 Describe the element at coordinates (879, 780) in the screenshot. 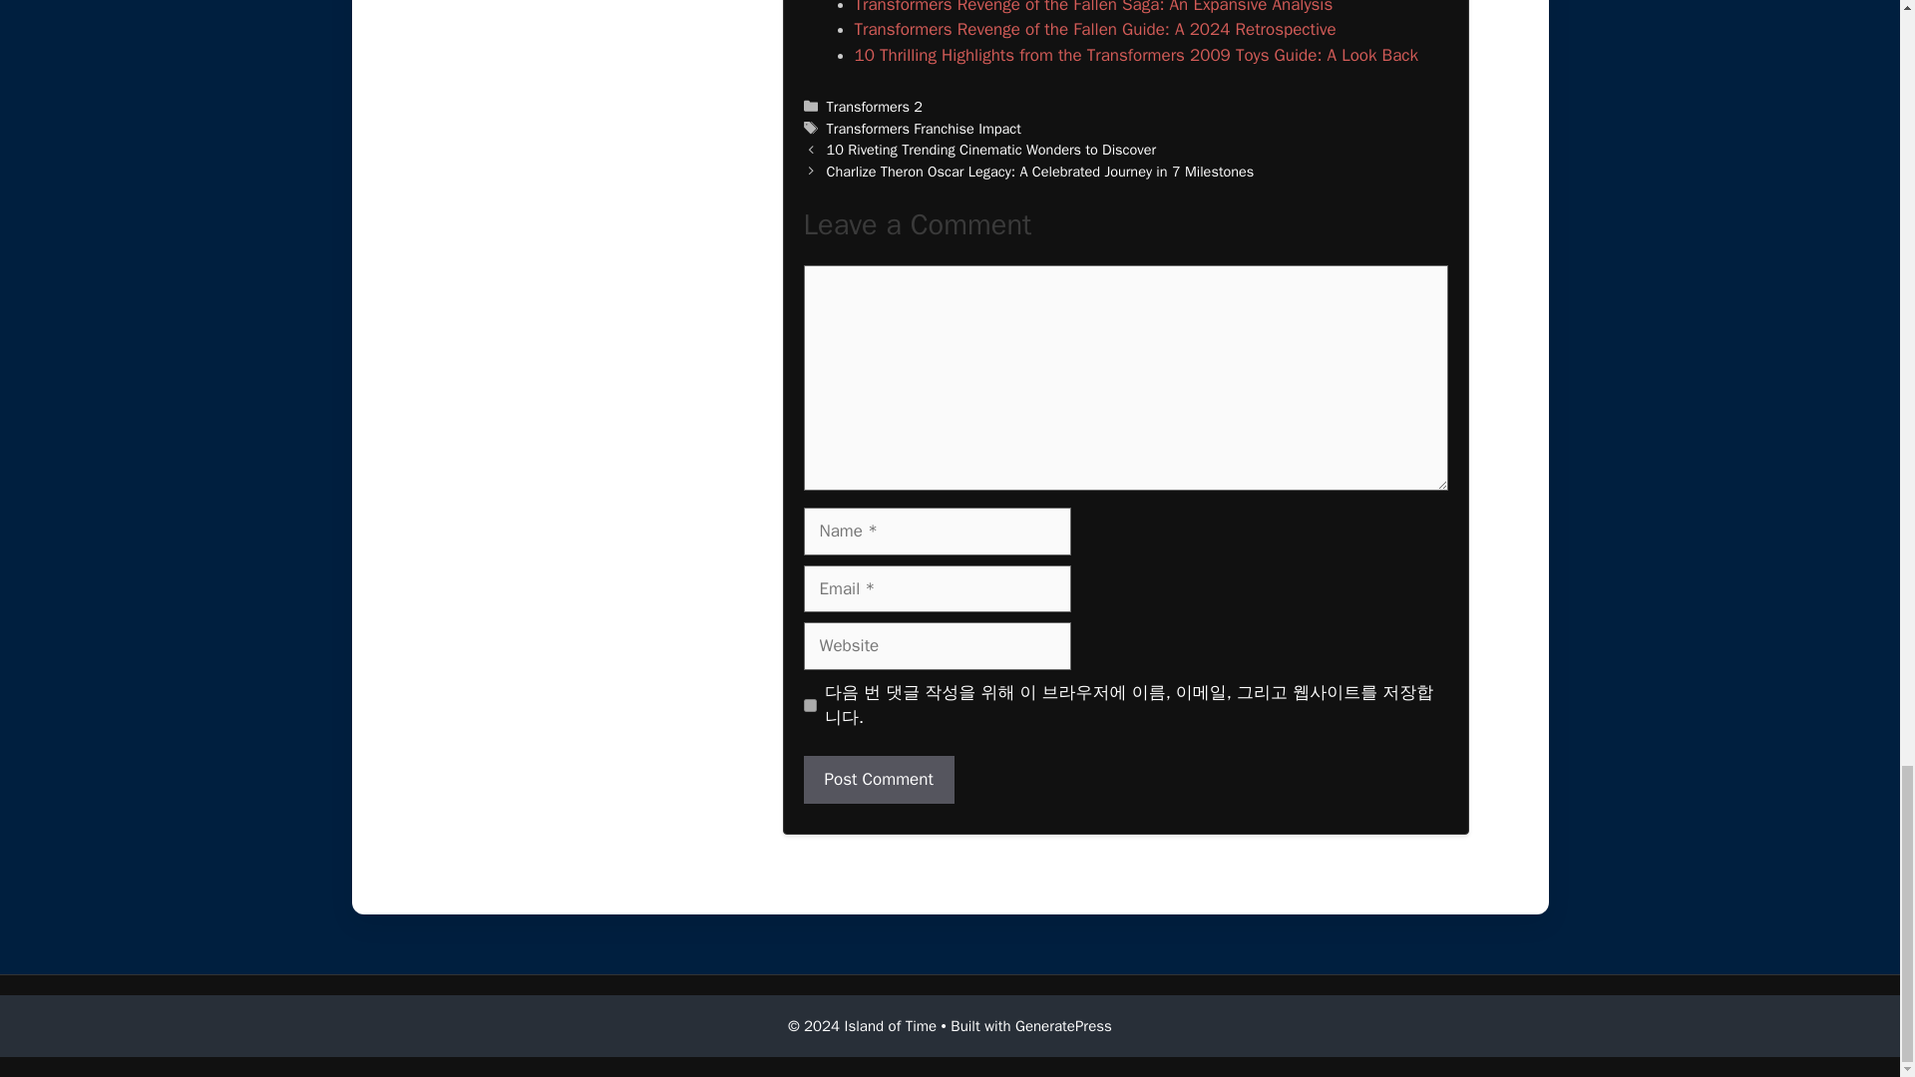

I see `Post Comment` at that location.